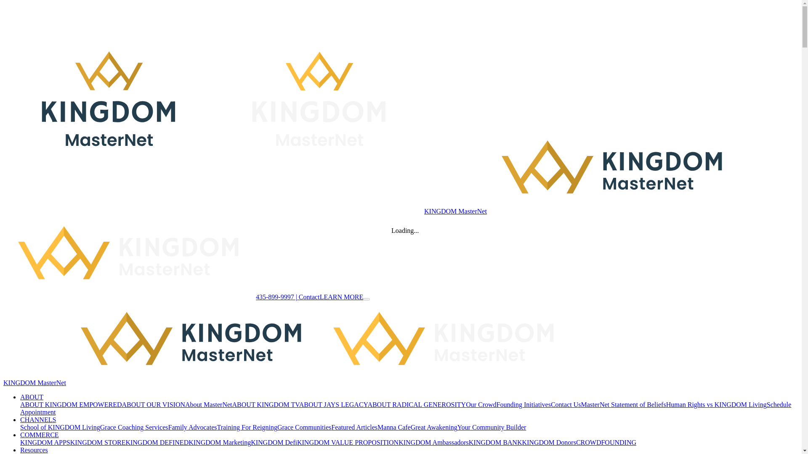  Describe the element at coordinates (606, 442) in the screenshot. I see `CROWDFOUNDING` at that location.